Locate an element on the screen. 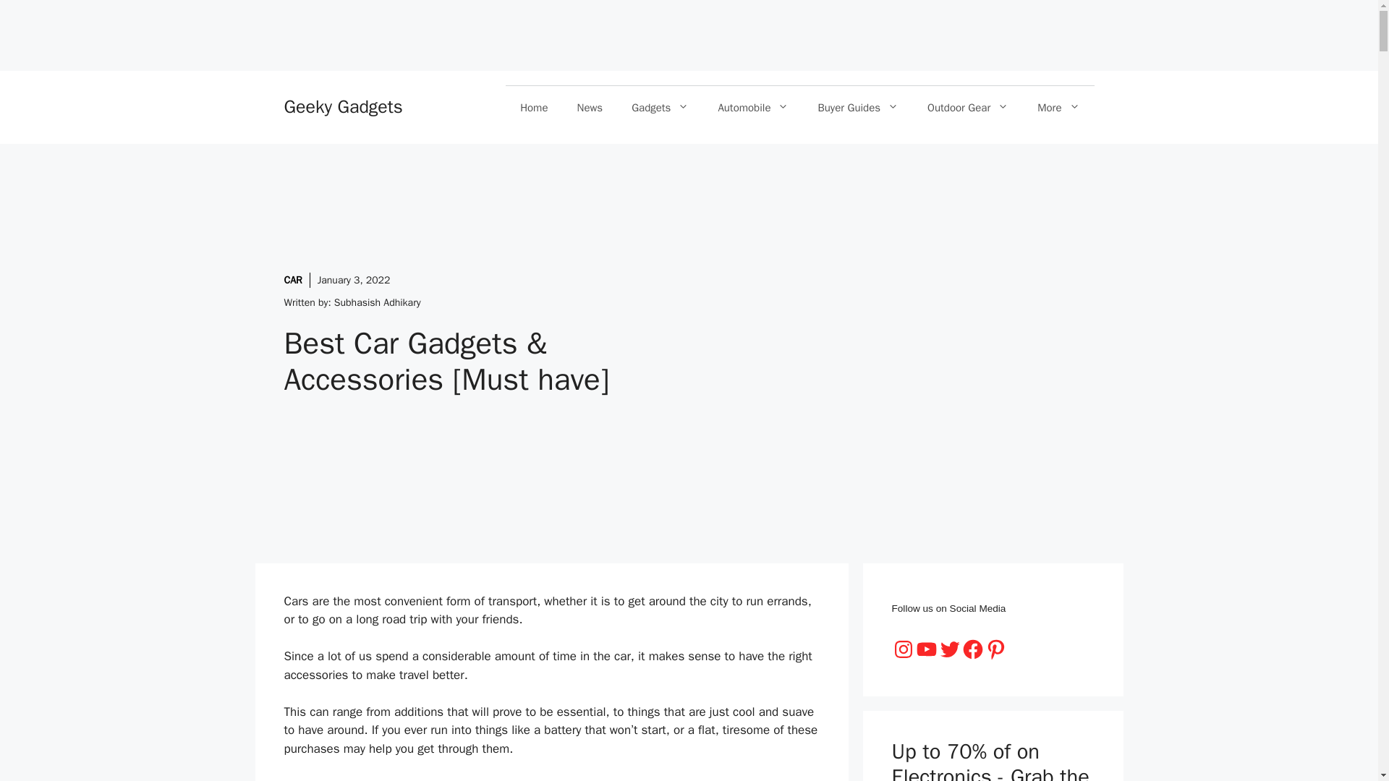 This screenshot has width=1389, height=781. Home is located at coordinates (534, 107).